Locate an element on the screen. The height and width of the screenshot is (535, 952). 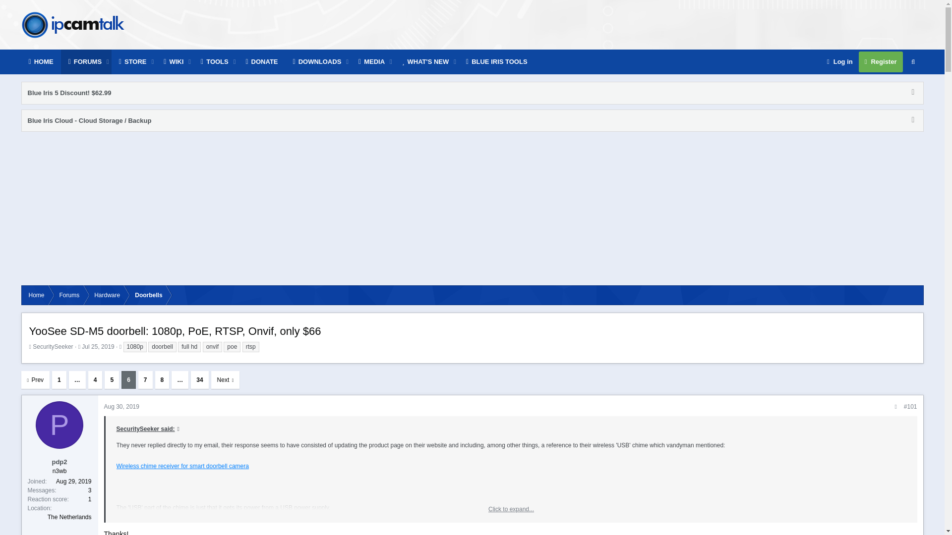
WIKI is located at coordinates (174, 62).